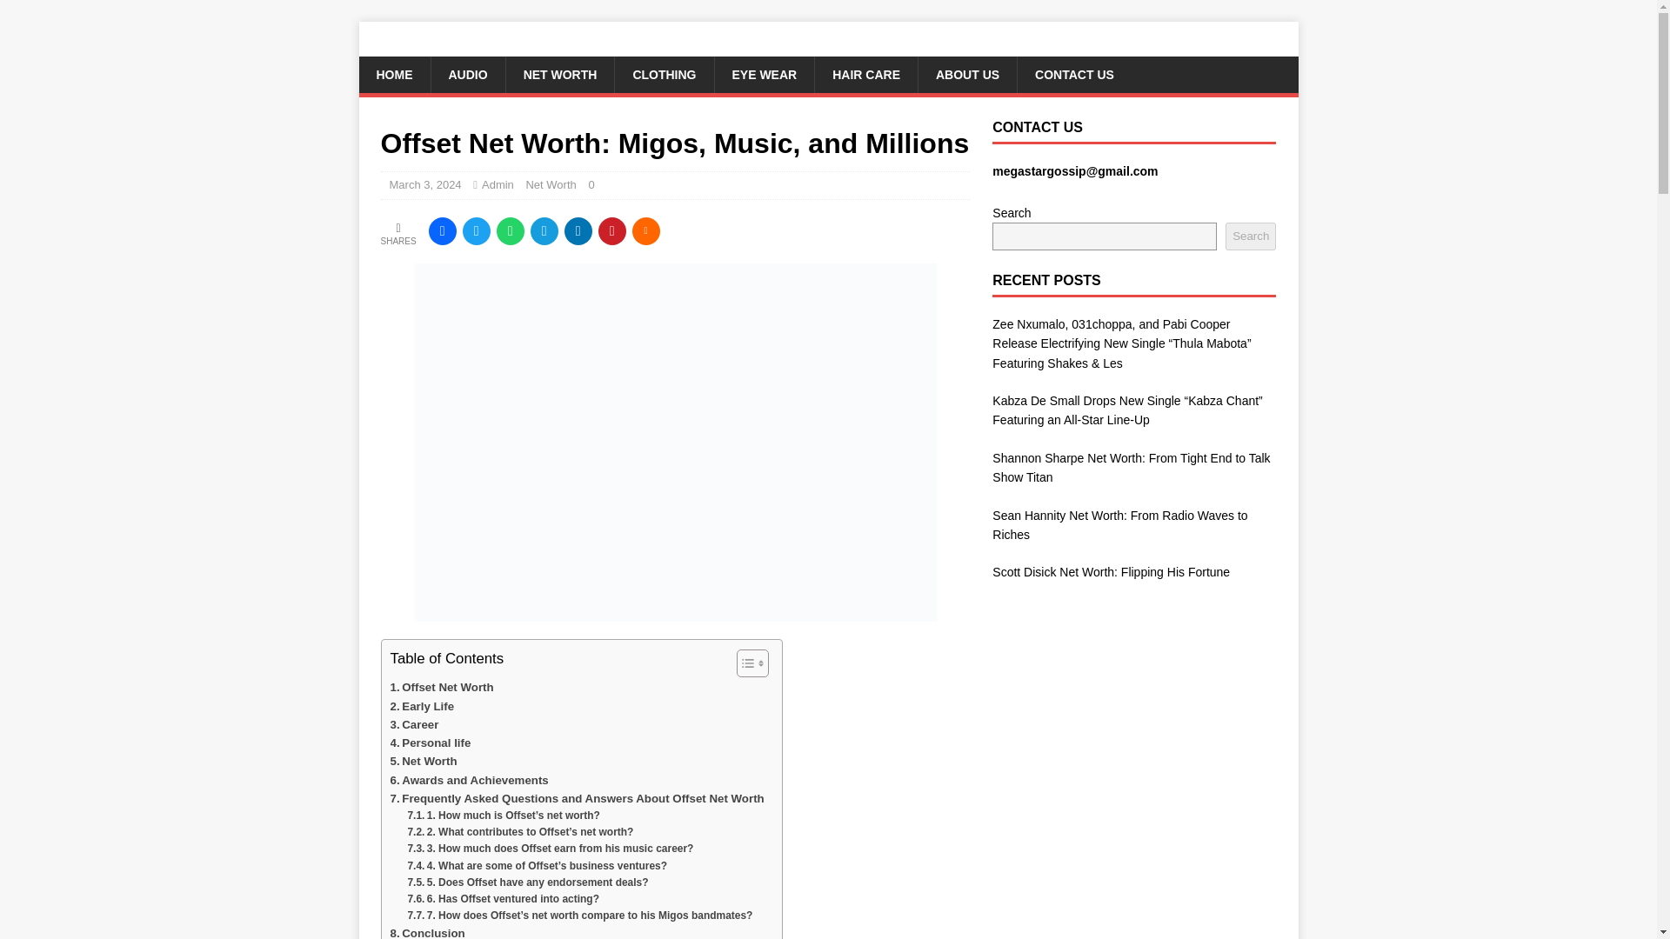 The height and width of the screenshot is (939, 1670). Describe the element at coordinates (440, 687) in the screenshot. I see `Offset Net Worth` at that location.